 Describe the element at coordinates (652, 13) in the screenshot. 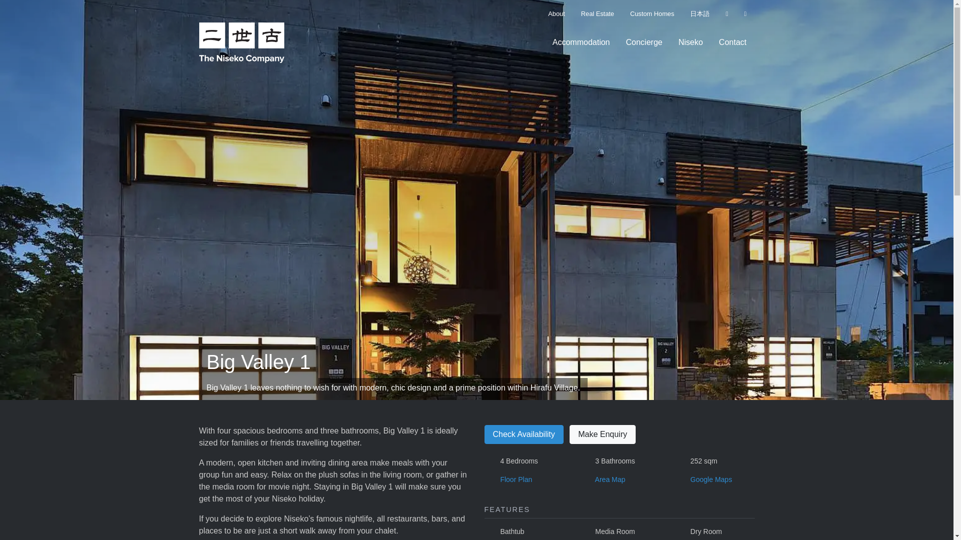

I see `Custom Homes` at that location.